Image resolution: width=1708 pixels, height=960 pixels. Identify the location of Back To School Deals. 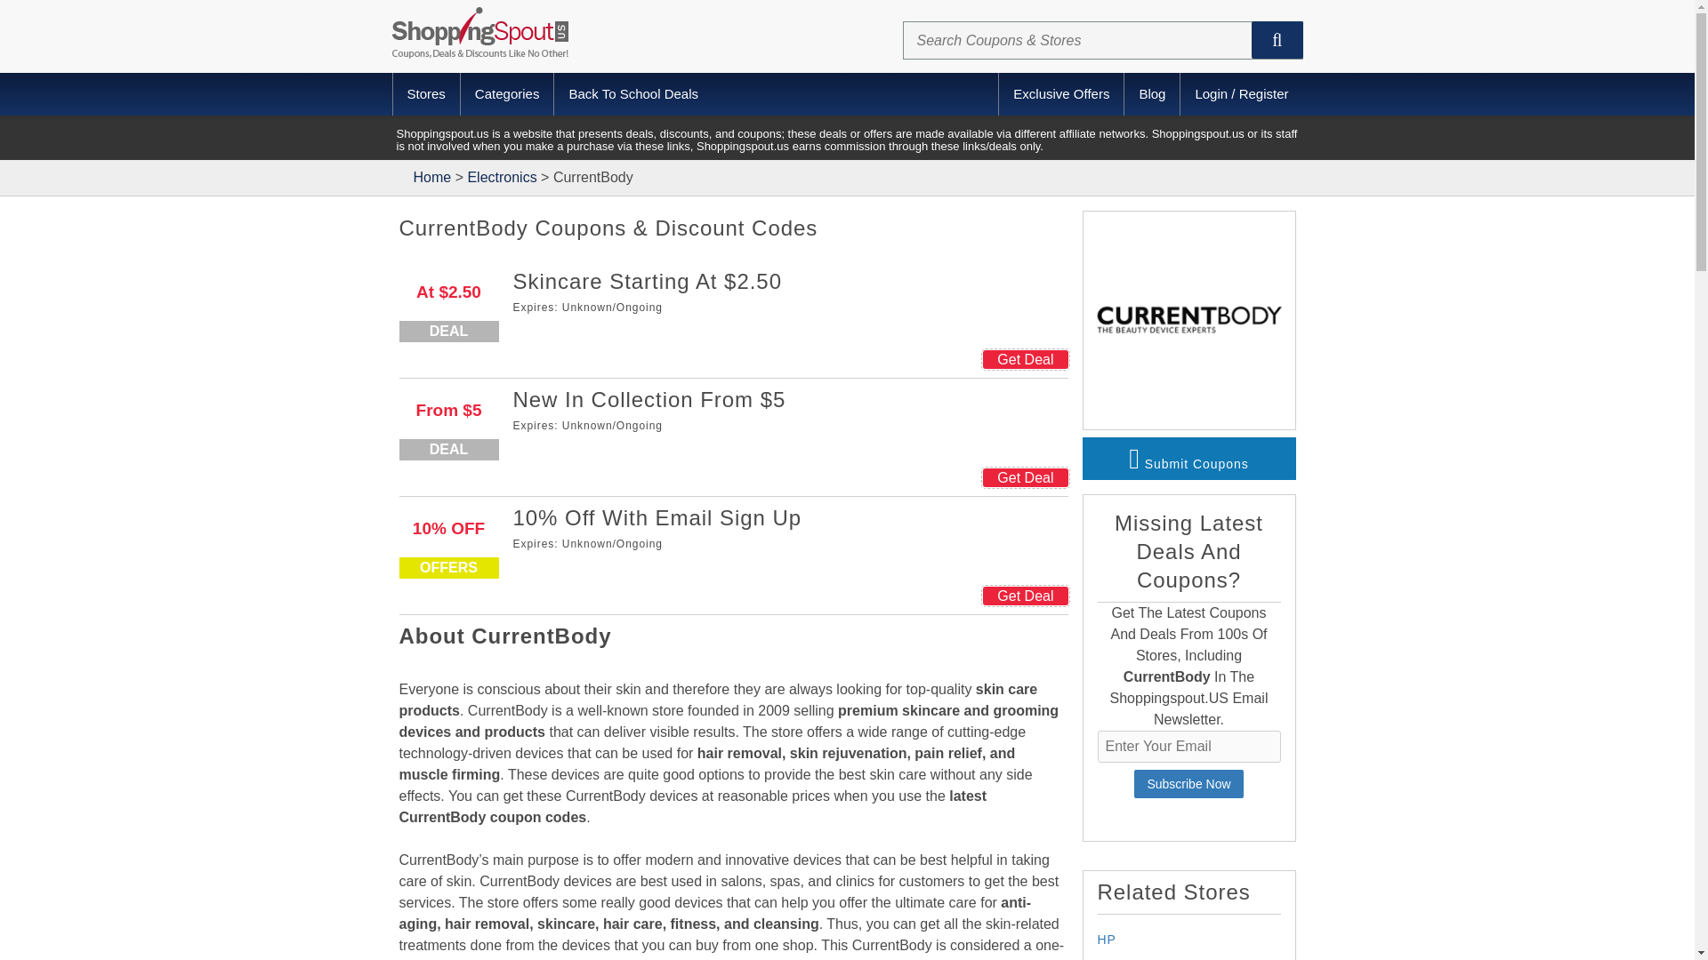
(633, 94).